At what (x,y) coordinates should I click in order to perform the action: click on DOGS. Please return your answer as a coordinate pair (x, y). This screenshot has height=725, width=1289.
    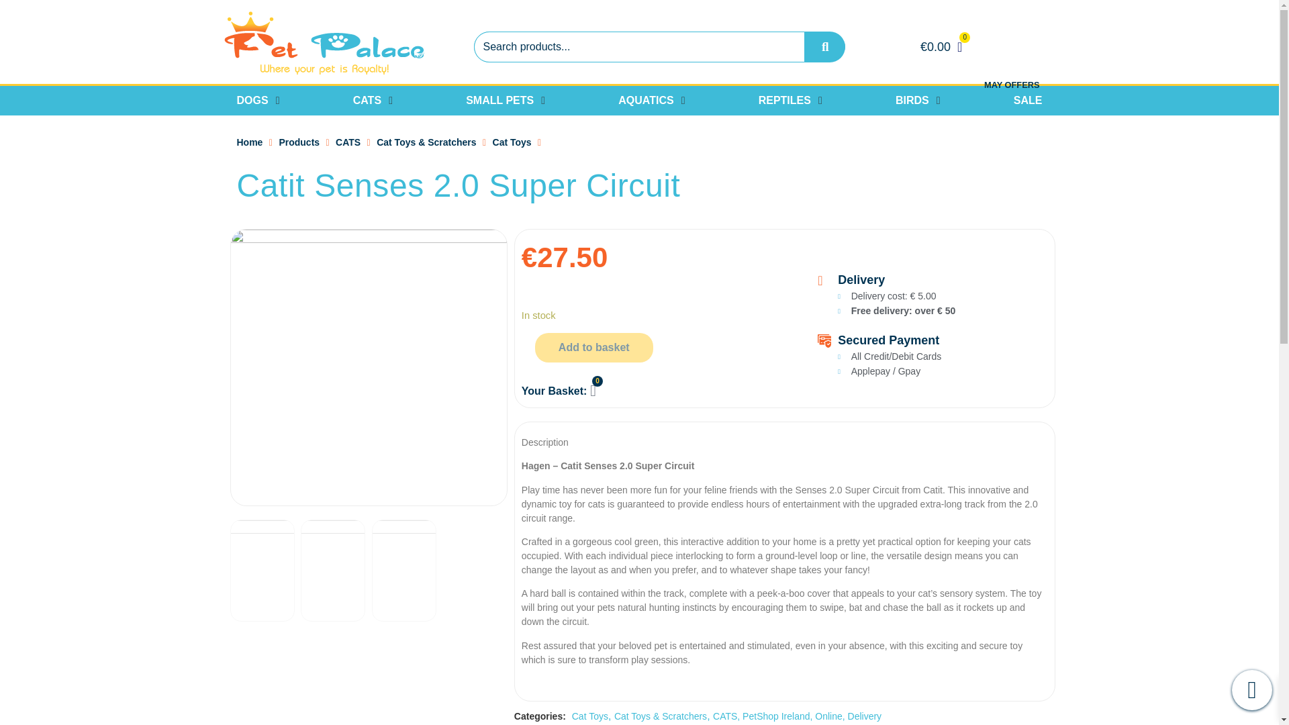
    Looking at the image, I should click on (252, 101).